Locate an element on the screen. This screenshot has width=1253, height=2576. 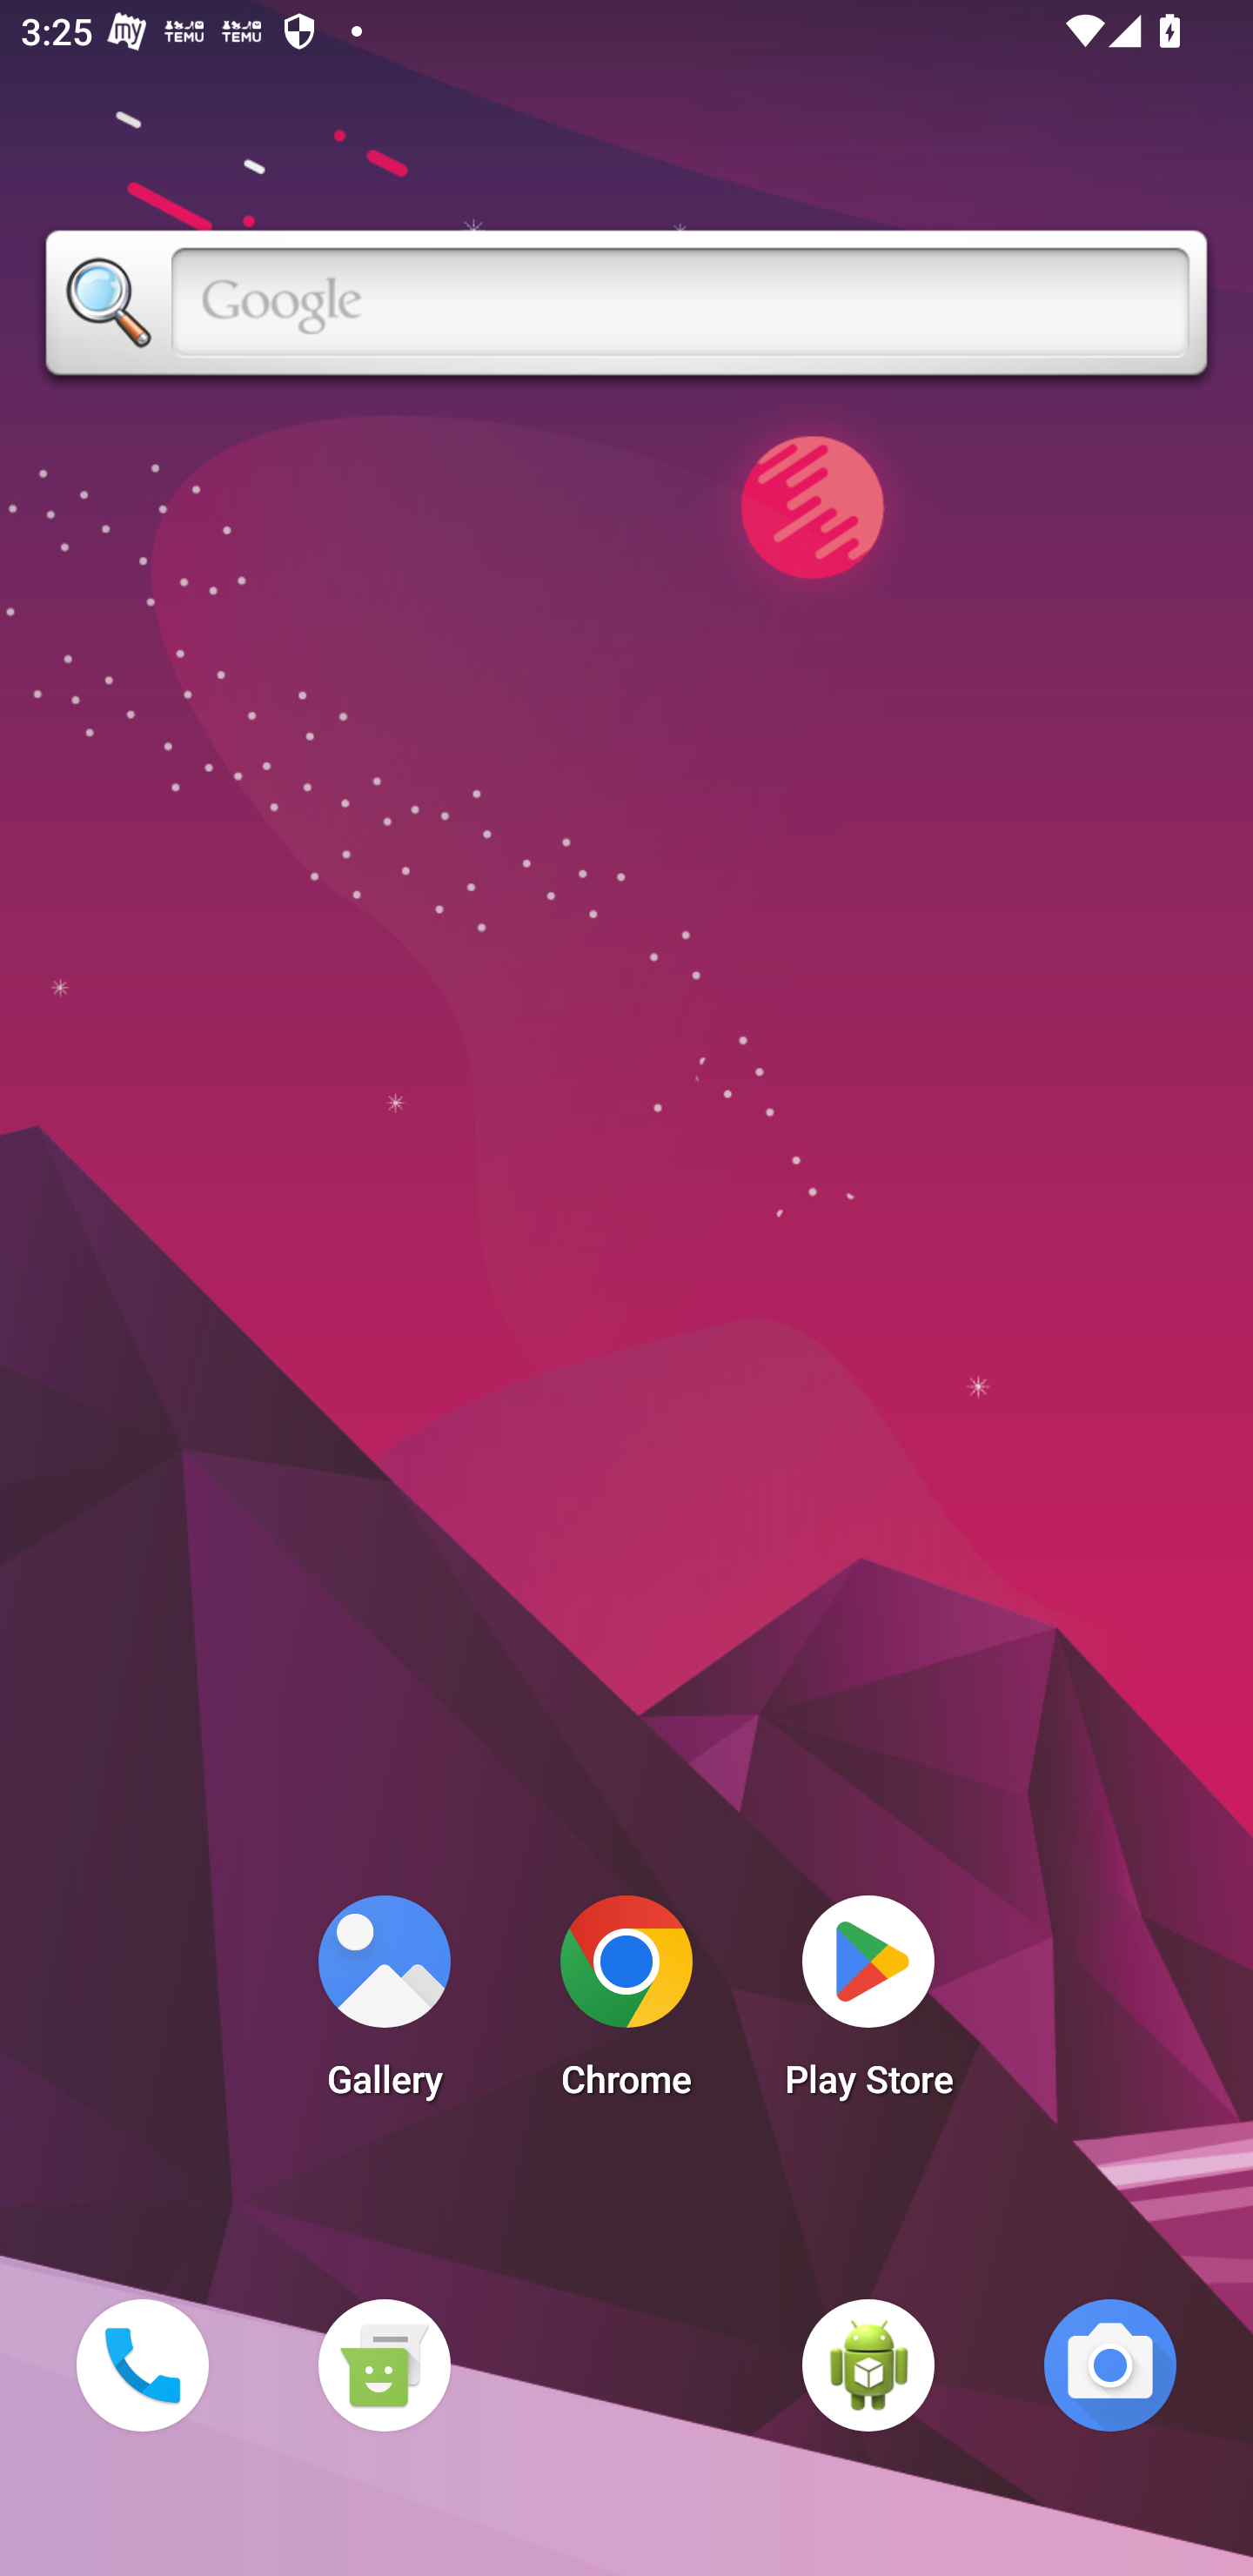
WebView Browser Tester is located at coordinates (868, 2365).